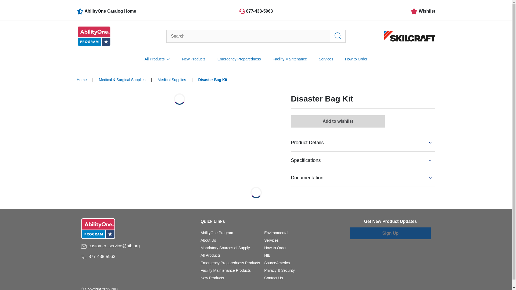 The image size is (516, 290). Describe the element at coordinates (217, 233) in the screenshot. I see `AbilityOne Program` at that location.